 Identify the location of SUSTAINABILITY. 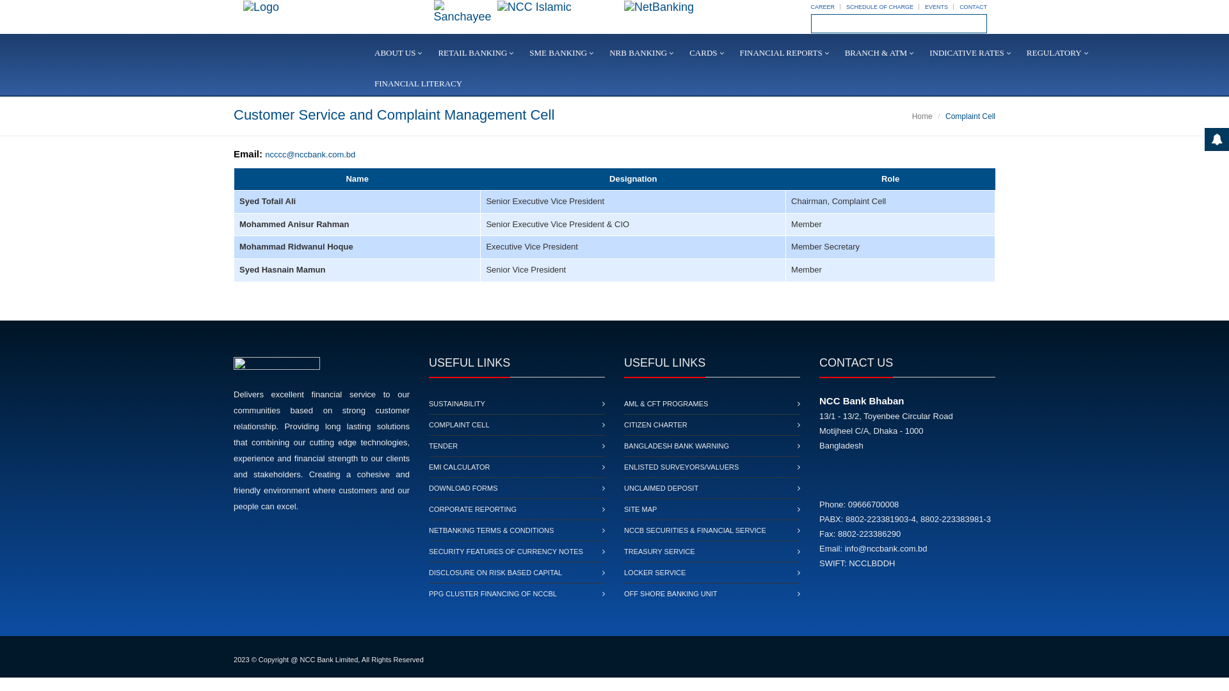
(457, 404).